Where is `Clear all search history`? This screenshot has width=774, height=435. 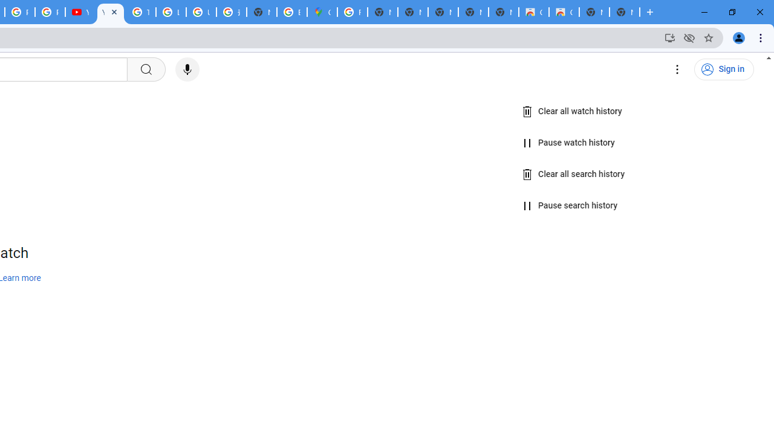 Clear all search history is located at coordinates (574, 174).